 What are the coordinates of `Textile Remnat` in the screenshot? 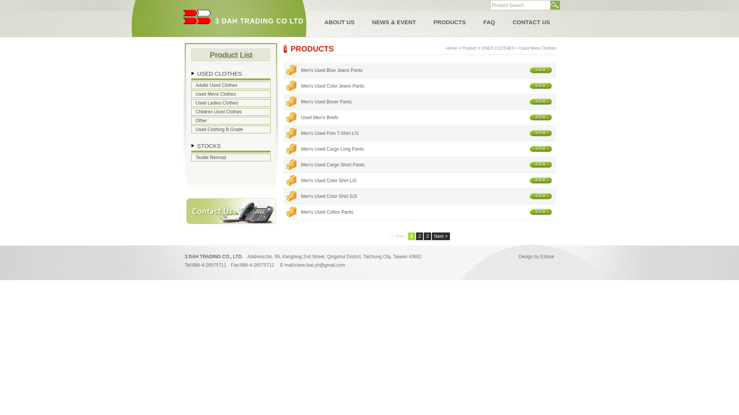 It's located at (231, 158).